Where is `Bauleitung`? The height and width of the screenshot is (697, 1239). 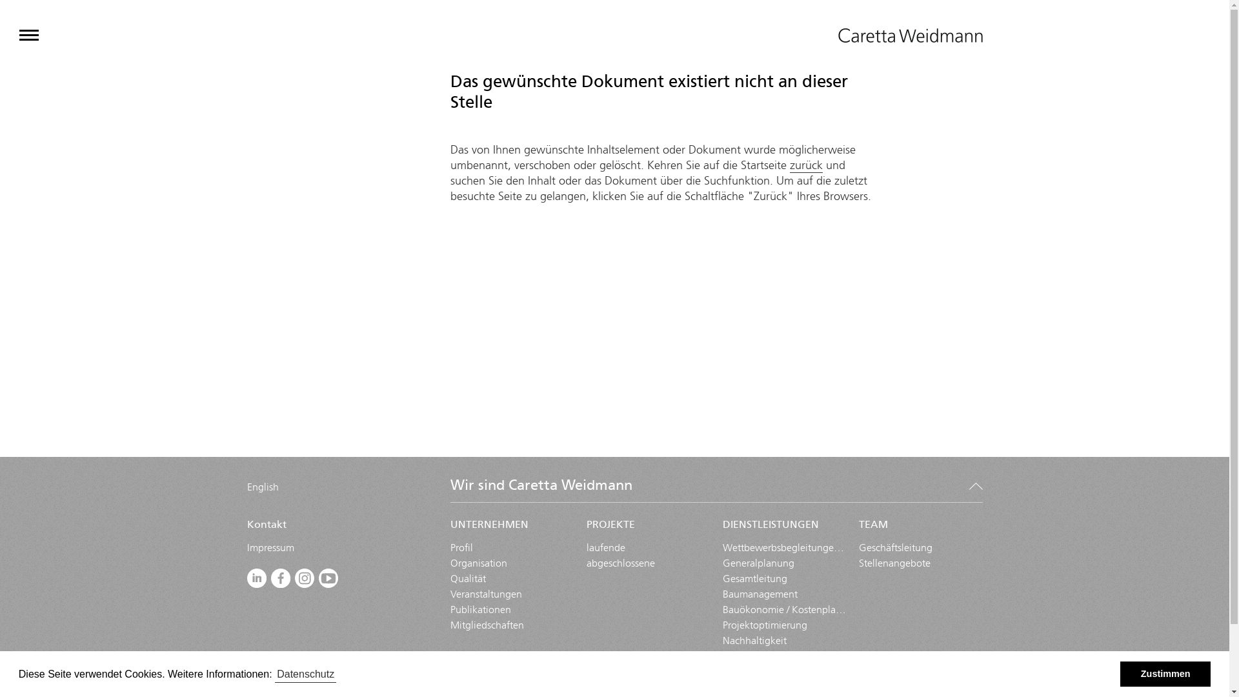 Bauleitung is located at coordinates (747, 656).